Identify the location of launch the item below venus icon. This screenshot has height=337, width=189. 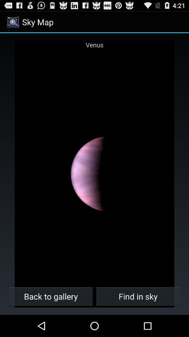
(51, 296).